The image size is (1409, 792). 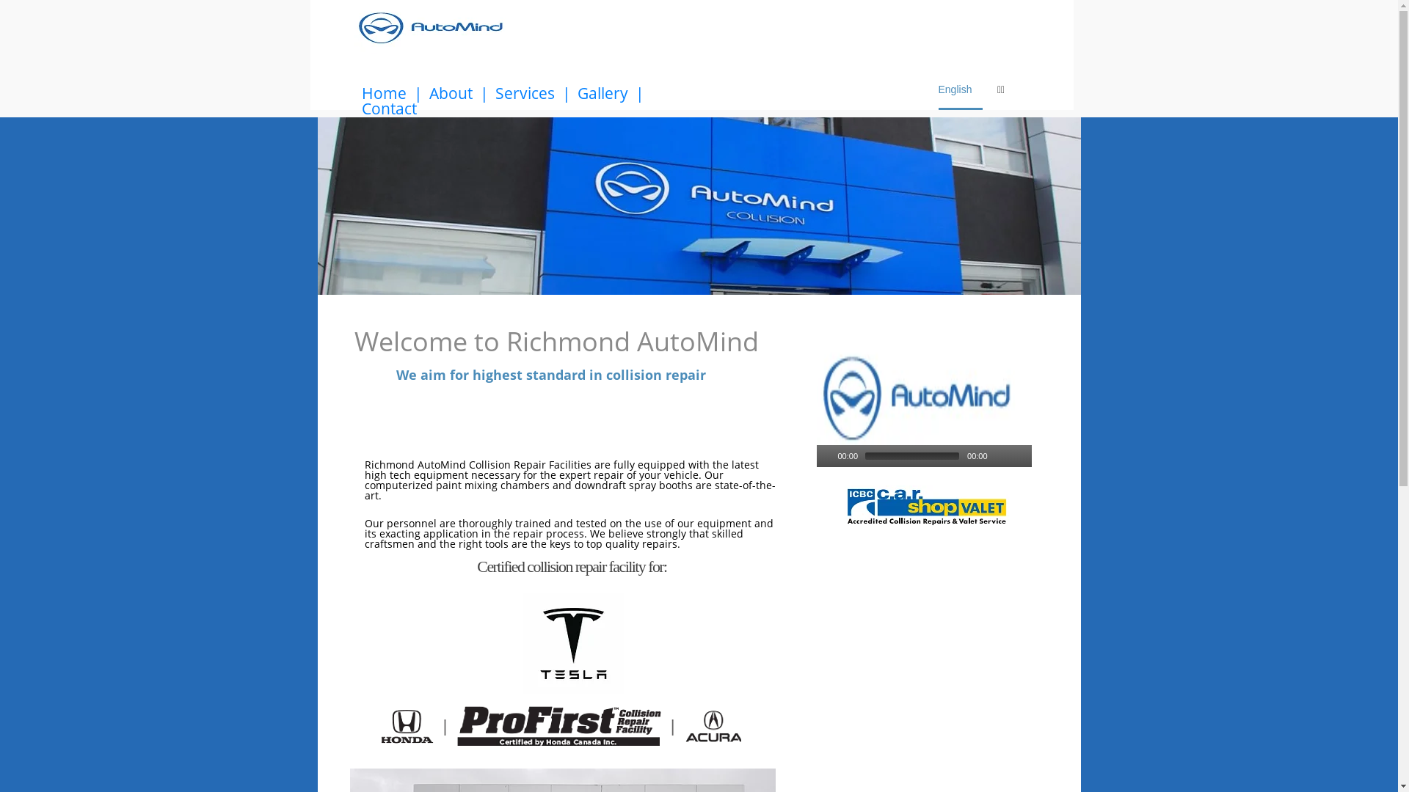 What do you see at coordinates (388, 109) in the screenshot?
I see `Contact` at bounding box center [388, 109].